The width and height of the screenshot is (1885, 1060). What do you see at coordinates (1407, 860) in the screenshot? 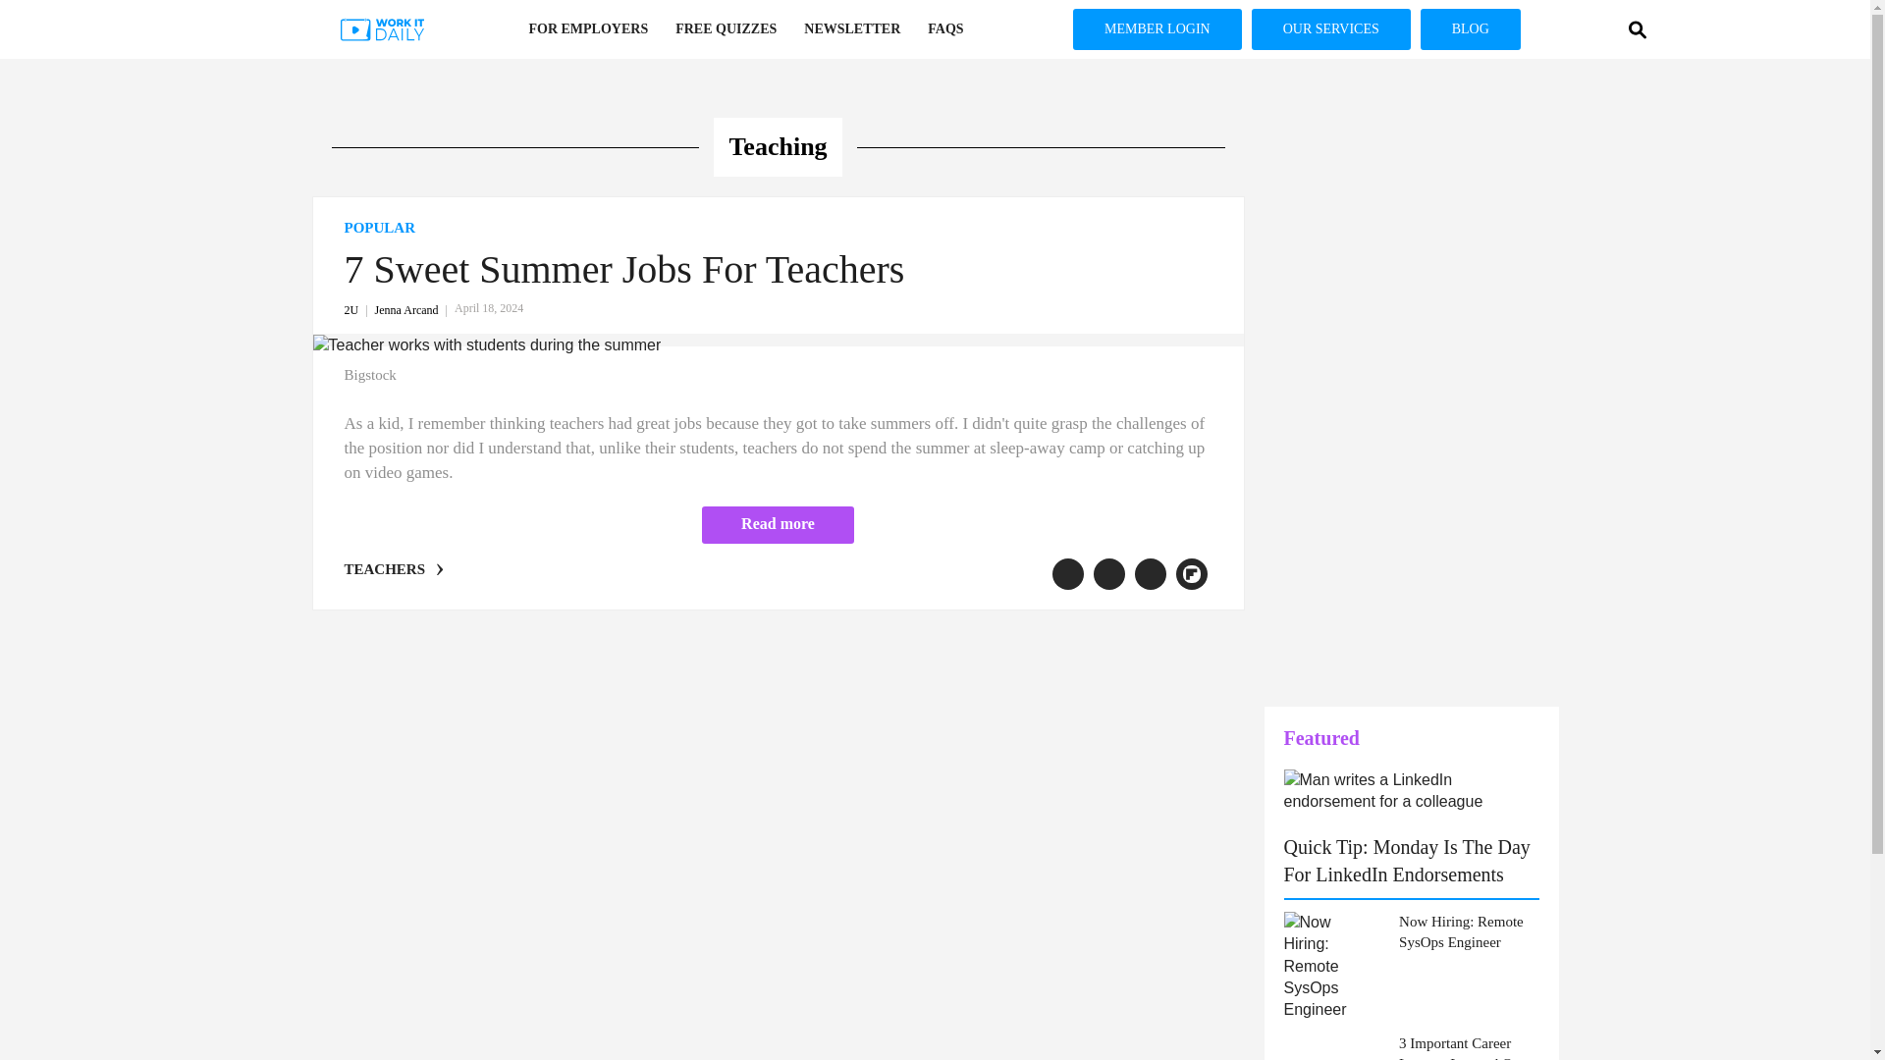
I see `Quick Tip: Monday Is The Day For LinkedIn Endorsements` at bounding box center [1407, 860].